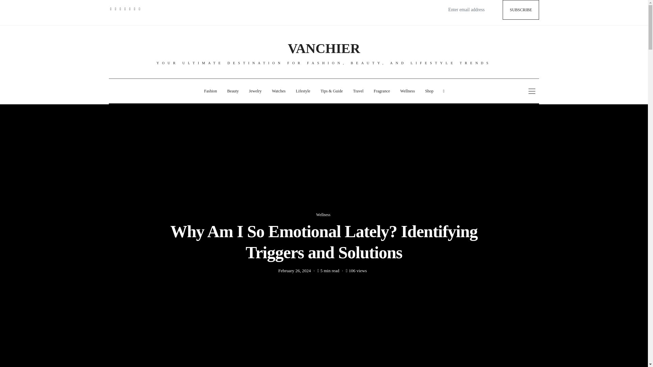 The width and height of the screenshot is (653, 367). What do you see at coordinates (255, 91) in the screenshot?
I see `Jewelry` at bounding box center [255, 91].